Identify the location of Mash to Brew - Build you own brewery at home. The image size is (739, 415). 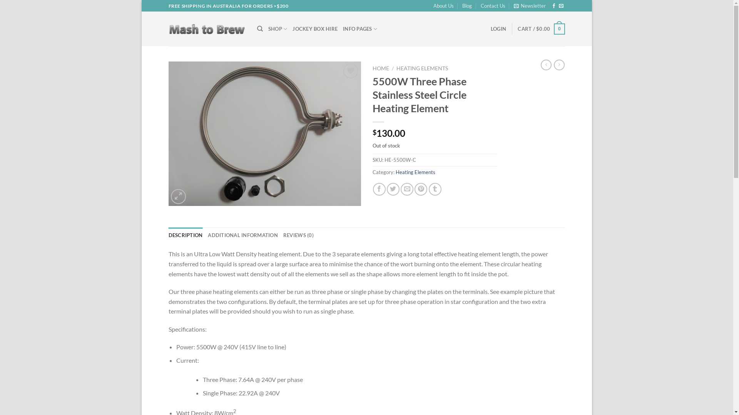
(207, 29).